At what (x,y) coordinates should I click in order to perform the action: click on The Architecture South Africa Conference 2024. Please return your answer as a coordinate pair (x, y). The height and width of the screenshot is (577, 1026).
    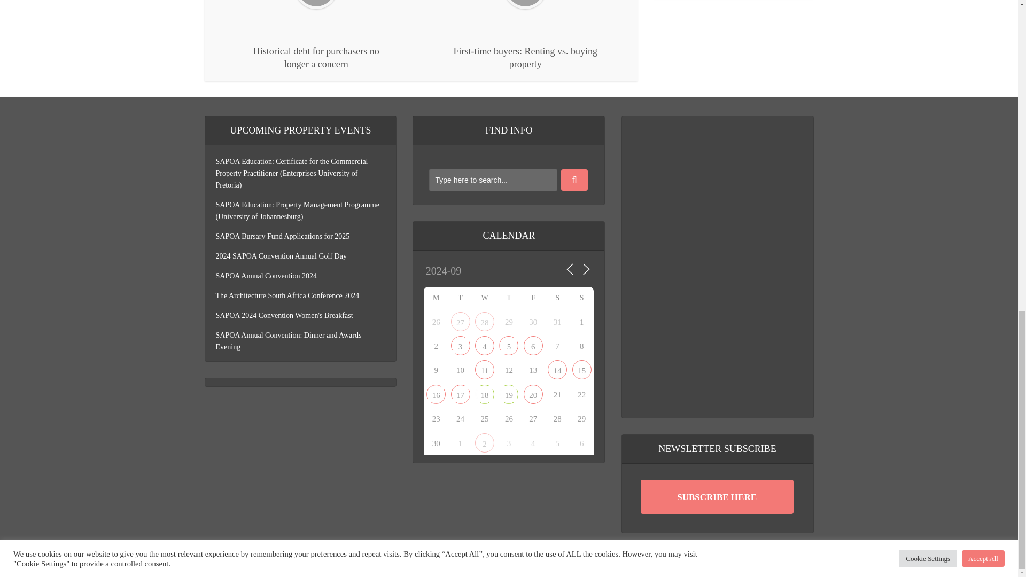
    Looking at the image, I should click on (484, 345).